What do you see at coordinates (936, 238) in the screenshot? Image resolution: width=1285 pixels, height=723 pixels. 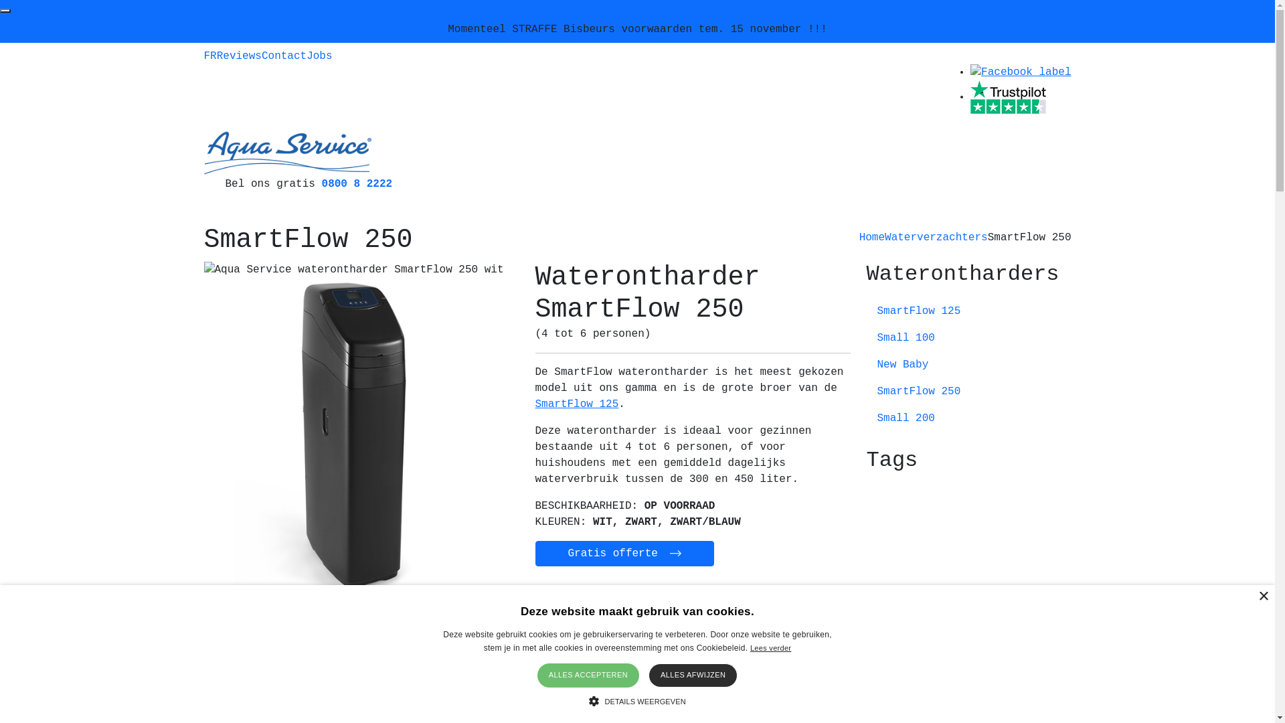 I see `Waterverzachters` at bounding box center [936, 238].